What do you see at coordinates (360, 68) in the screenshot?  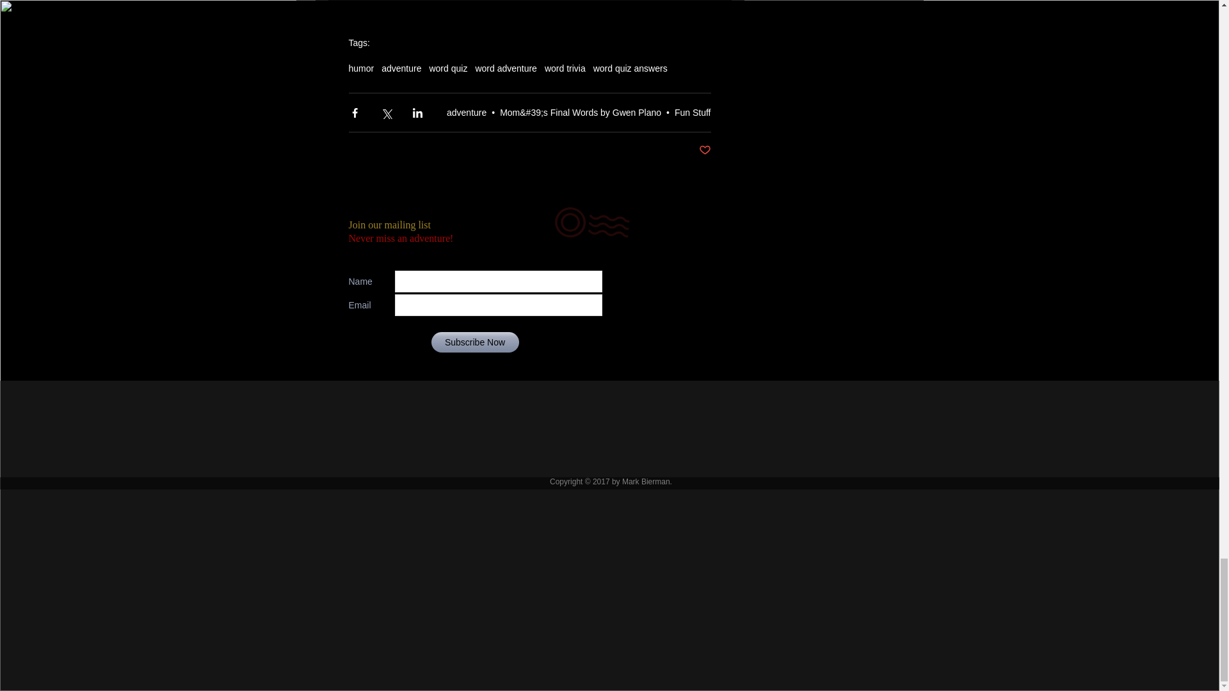 I see `humor` at bounding box center [360, 68].